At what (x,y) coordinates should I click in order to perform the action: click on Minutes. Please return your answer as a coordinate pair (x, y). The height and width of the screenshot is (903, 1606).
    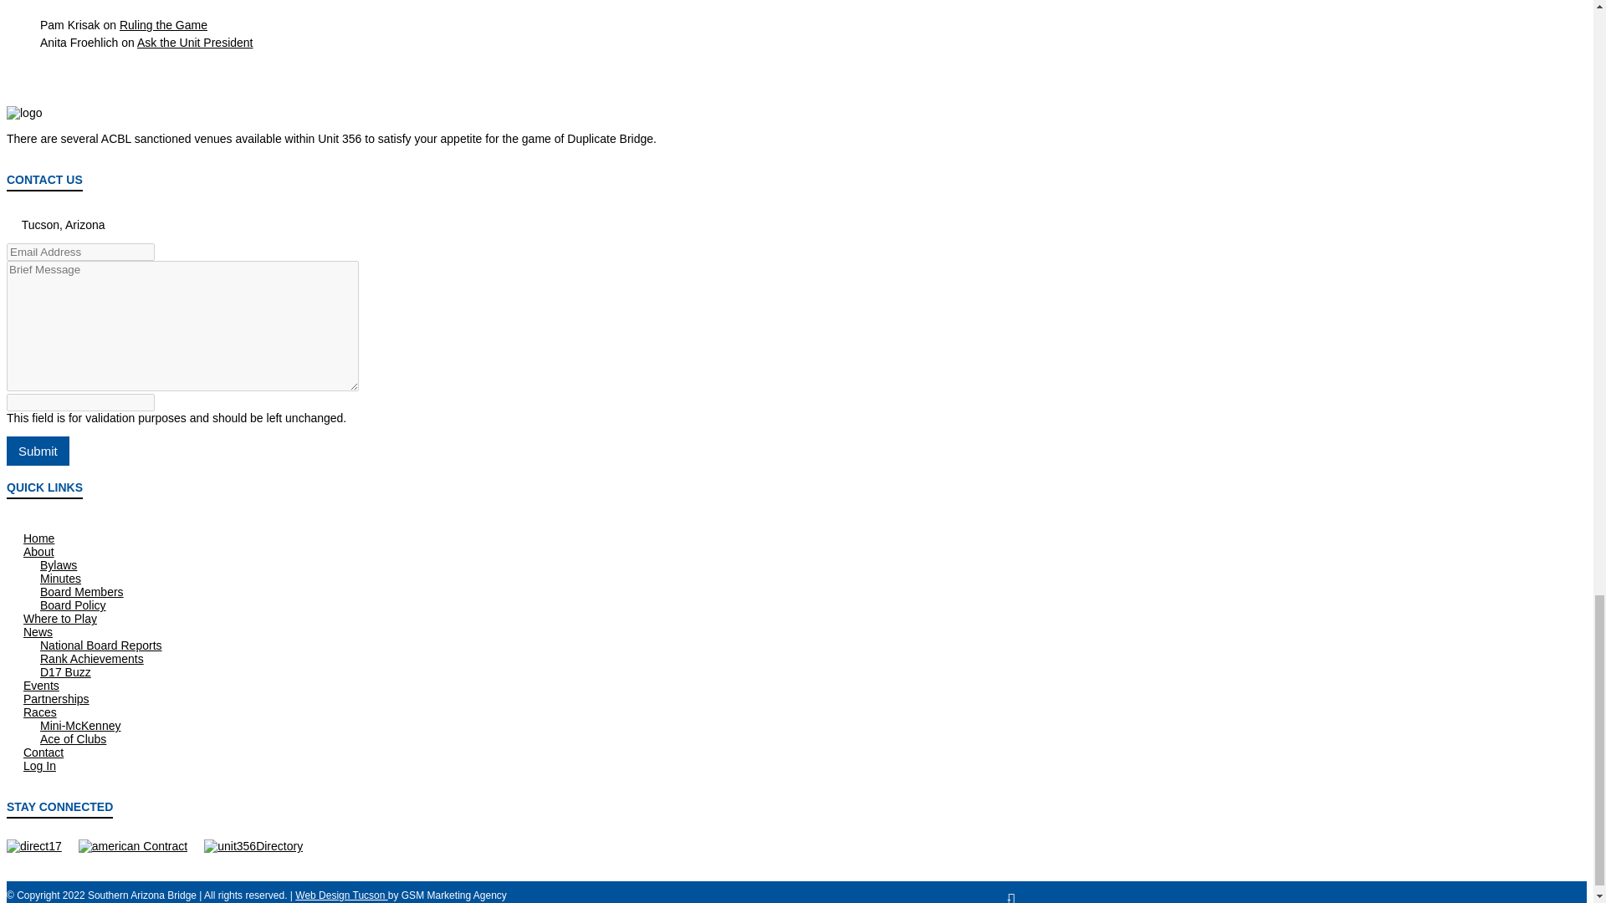
    Looking at the image, I should click on (60, 578).